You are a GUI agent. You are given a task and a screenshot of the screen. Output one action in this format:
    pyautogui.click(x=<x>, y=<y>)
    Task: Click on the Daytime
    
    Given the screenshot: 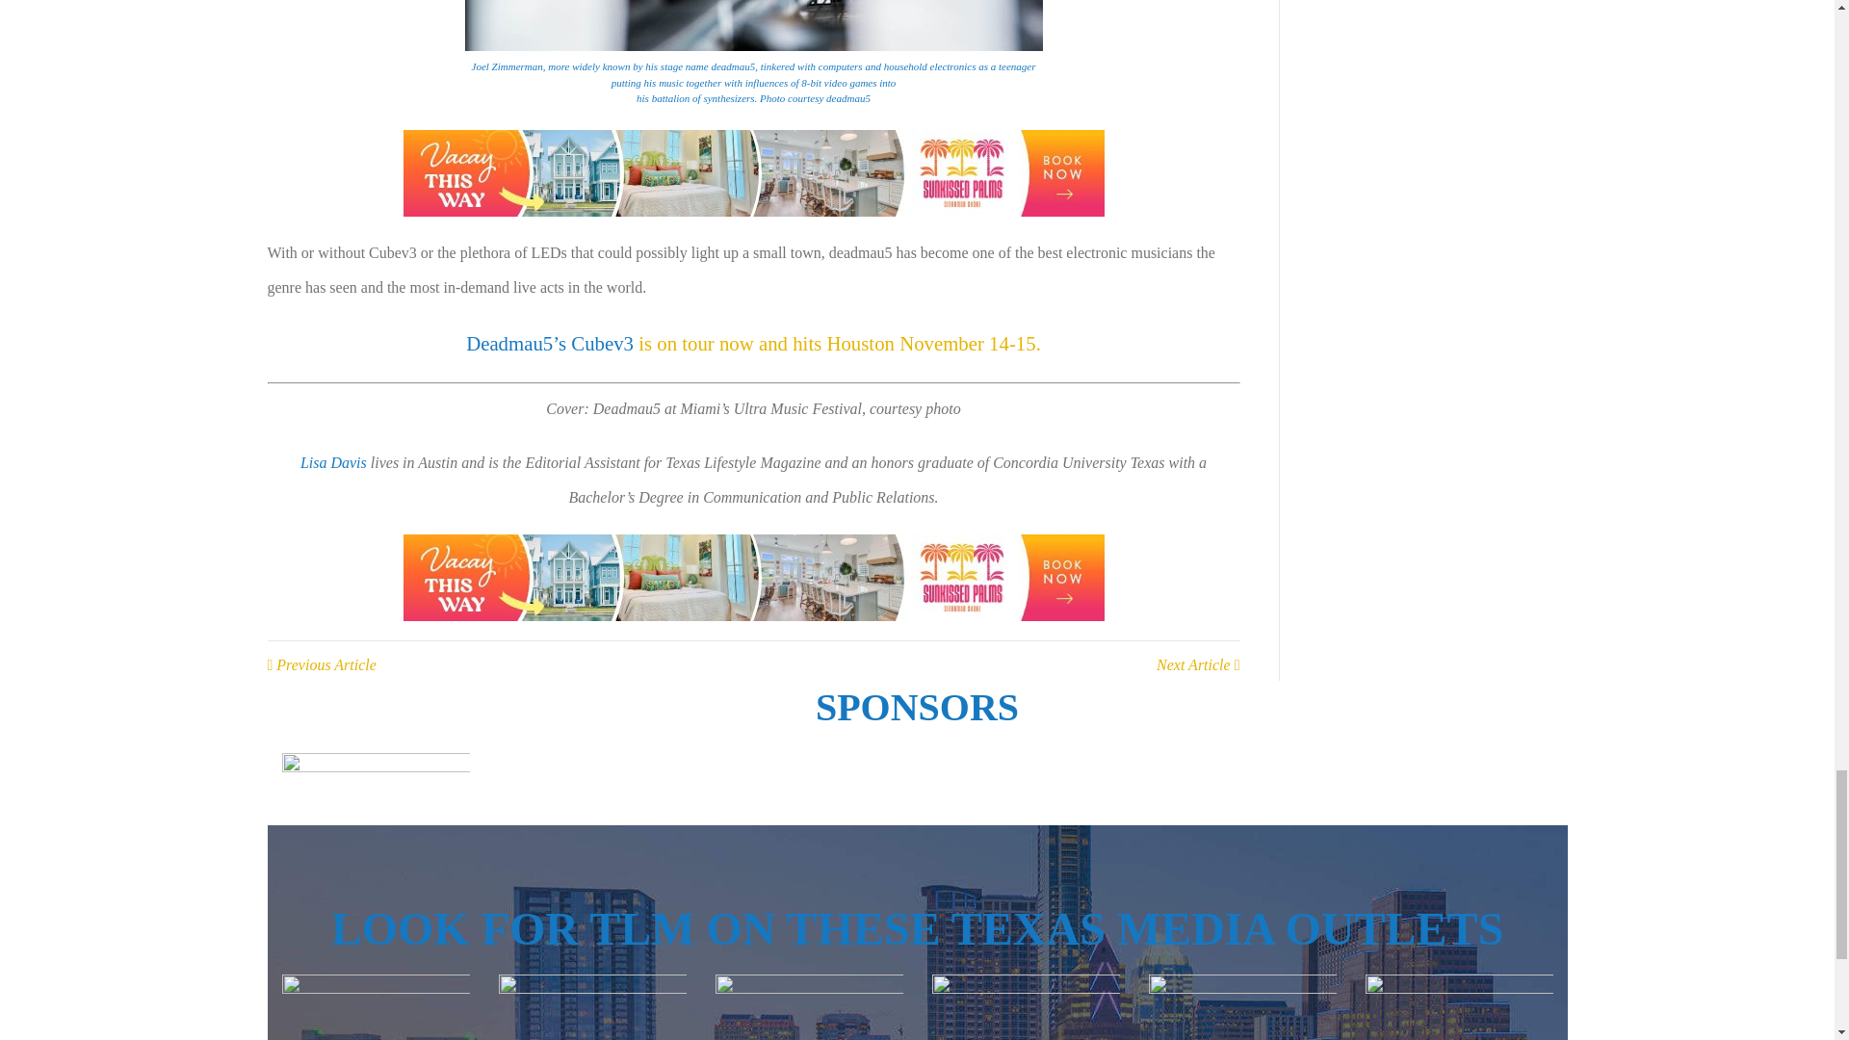 What is the action you would take?
    pyautogui.click(x=375, y=1007)
    